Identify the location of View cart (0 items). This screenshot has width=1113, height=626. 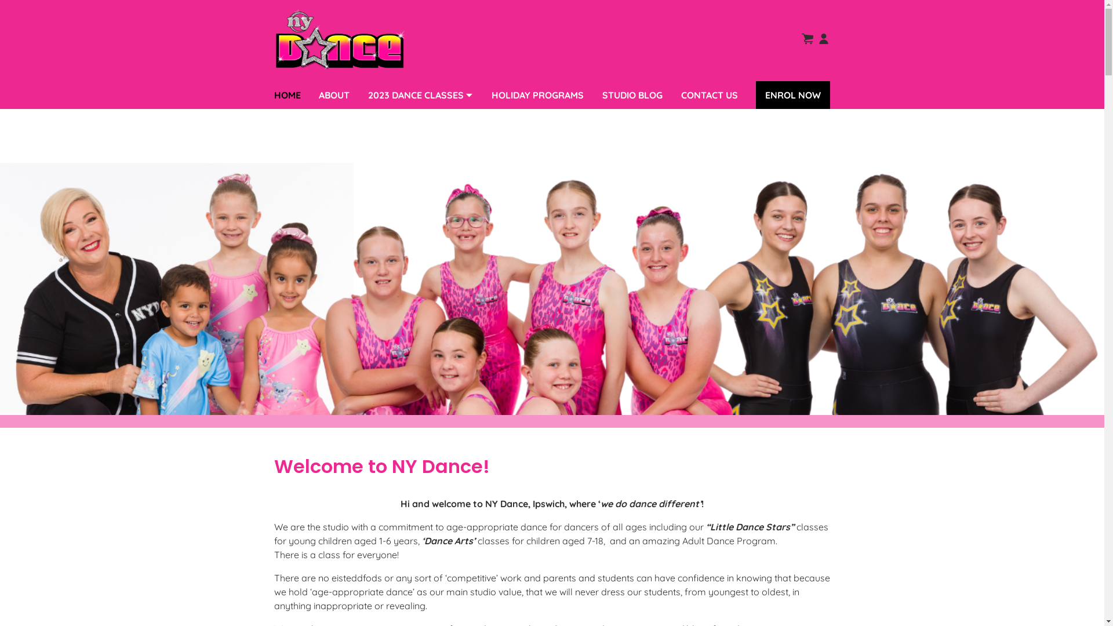
(807, 39).